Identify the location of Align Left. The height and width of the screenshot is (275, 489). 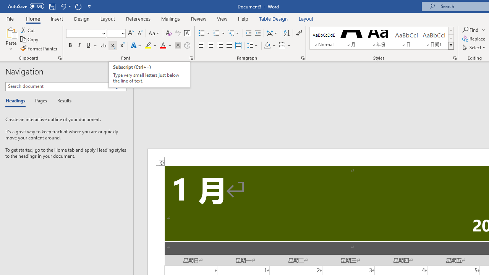
(202, 46).